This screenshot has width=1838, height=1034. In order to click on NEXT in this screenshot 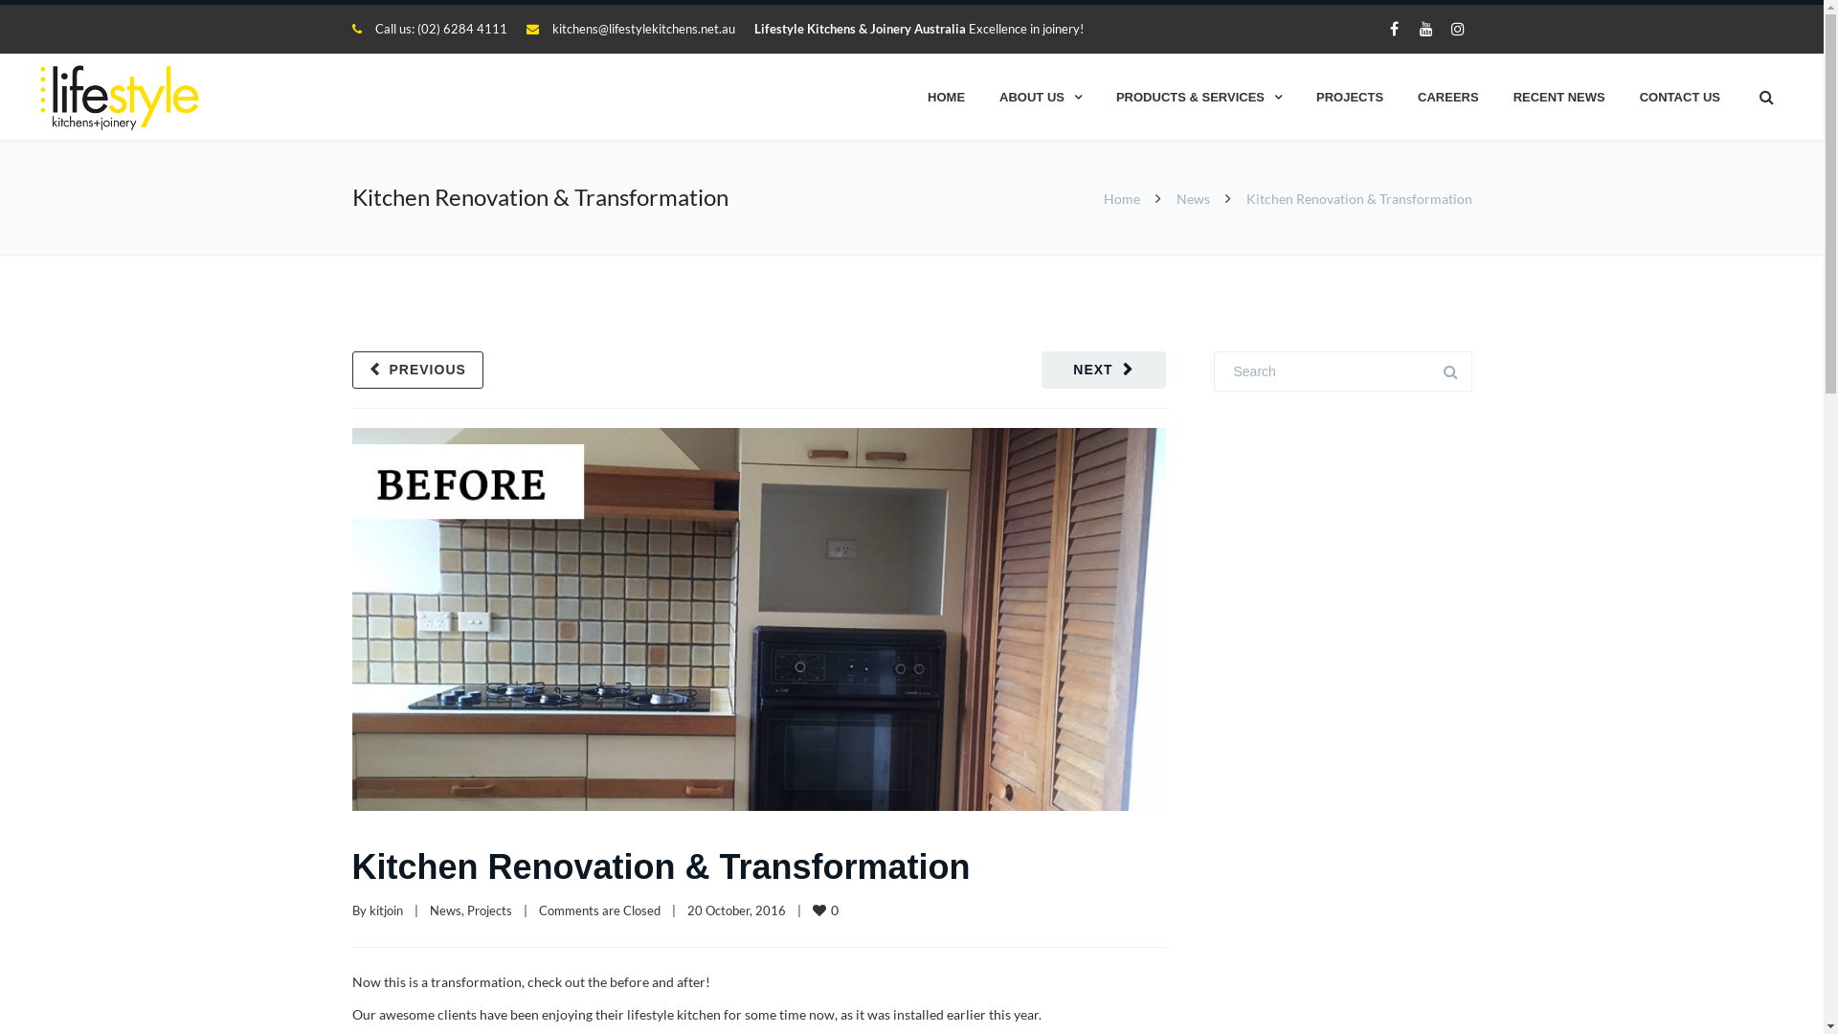, I will do `click(1104, 370)`.